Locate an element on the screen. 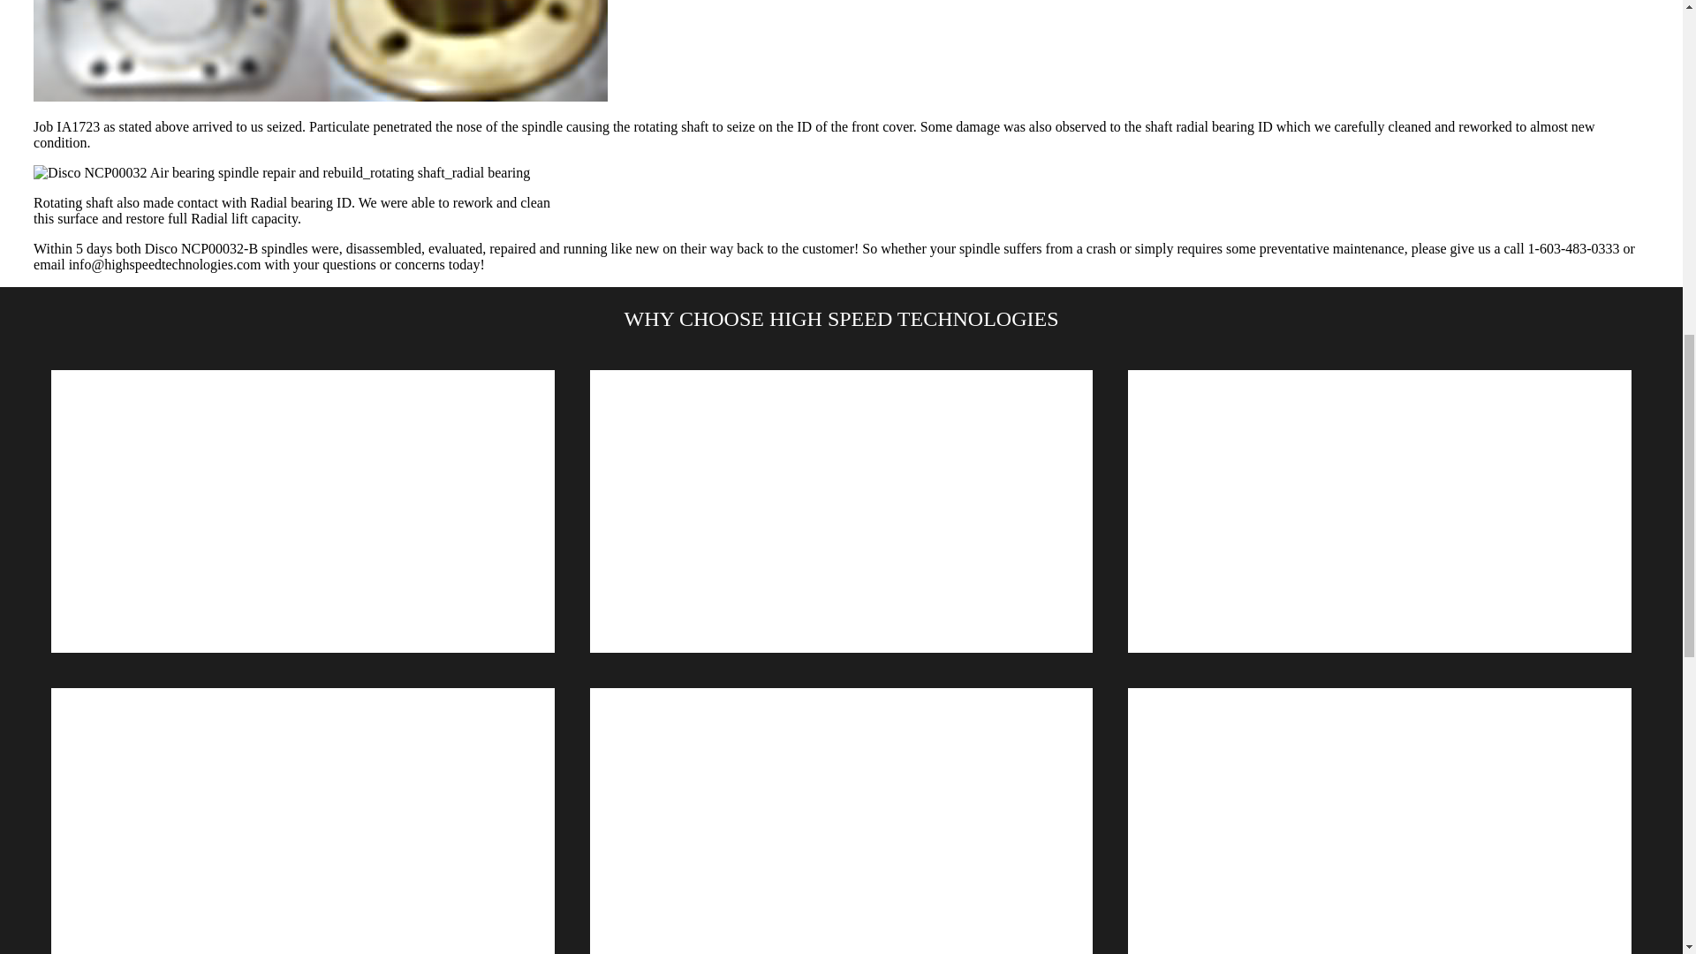 Image resolution: width=1696 pixels, height=954 pixels. YouTube video player is located at coordinates (842, 821).